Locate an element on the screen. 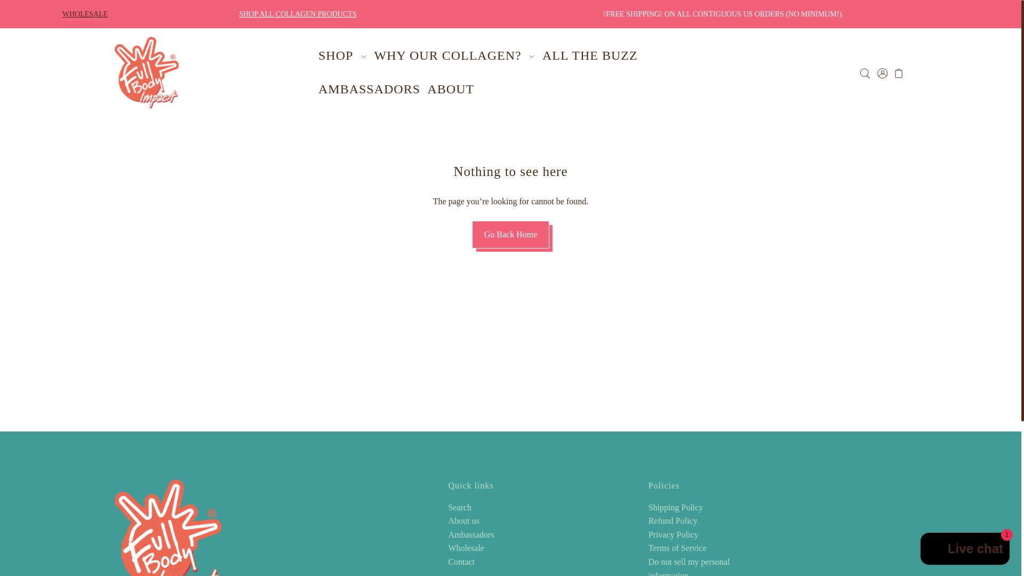  ABOUT is located at coordinates (451, 89).